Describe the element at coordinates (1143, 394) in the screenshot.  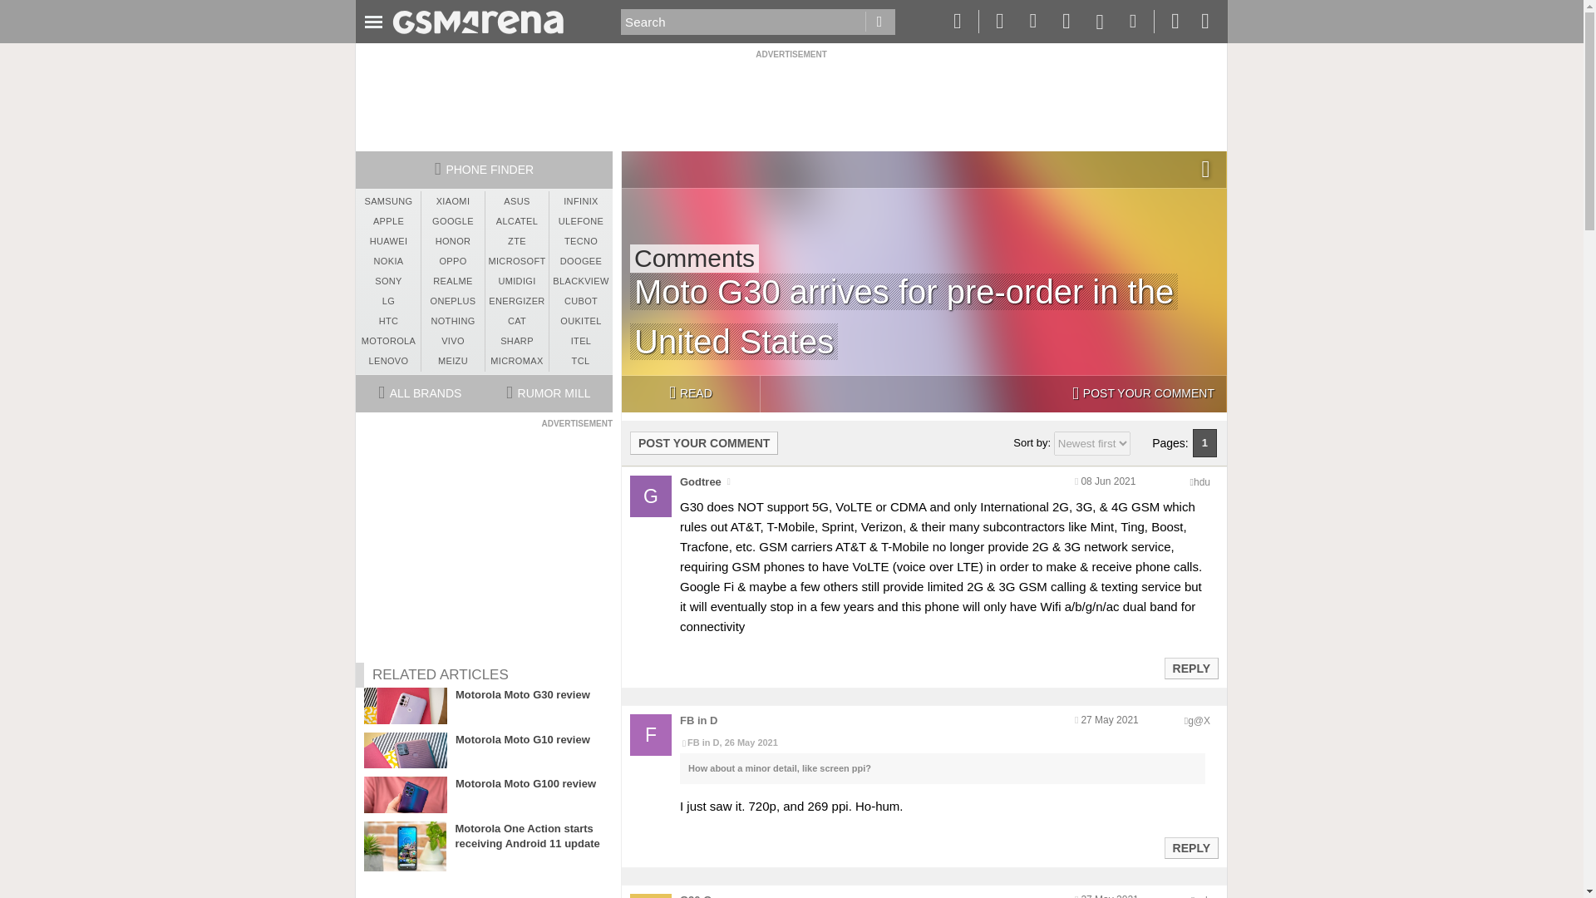
I see `POST YOUR COMMENT` at that location.